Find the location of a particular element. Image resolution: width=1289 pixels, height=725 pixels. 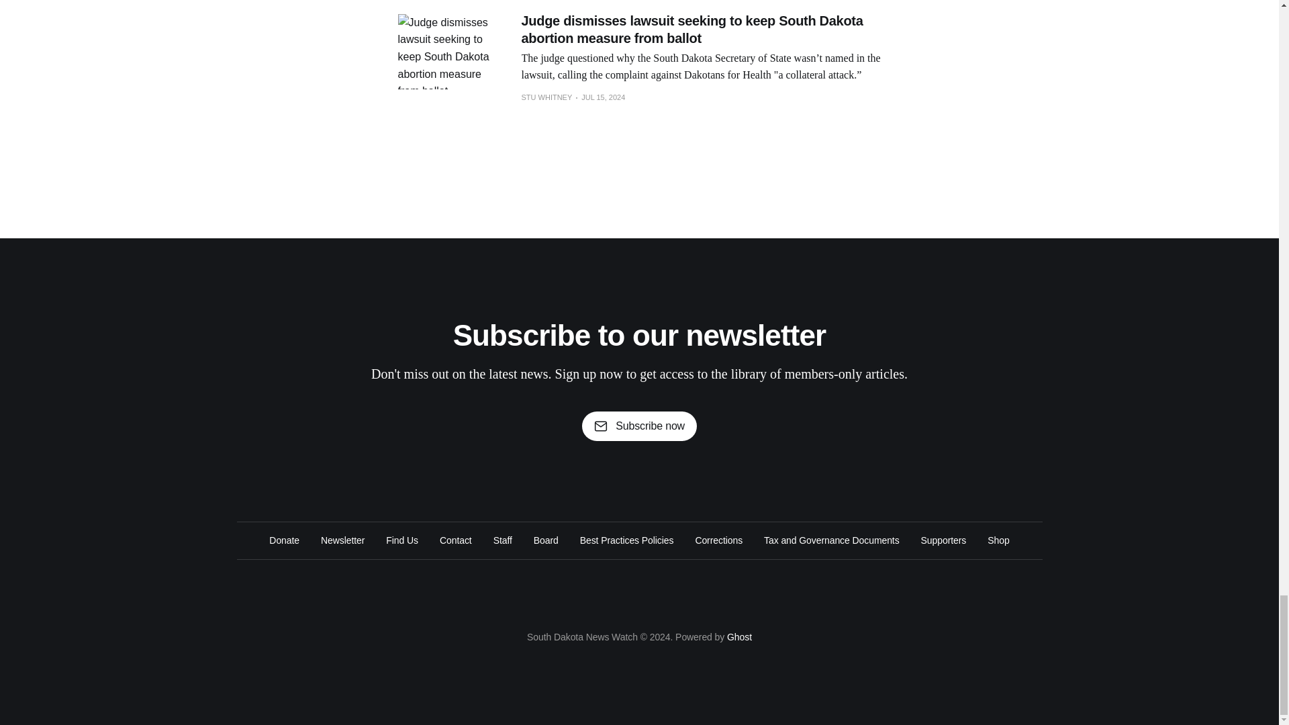

Supporters is located at coordinates (944, 540).